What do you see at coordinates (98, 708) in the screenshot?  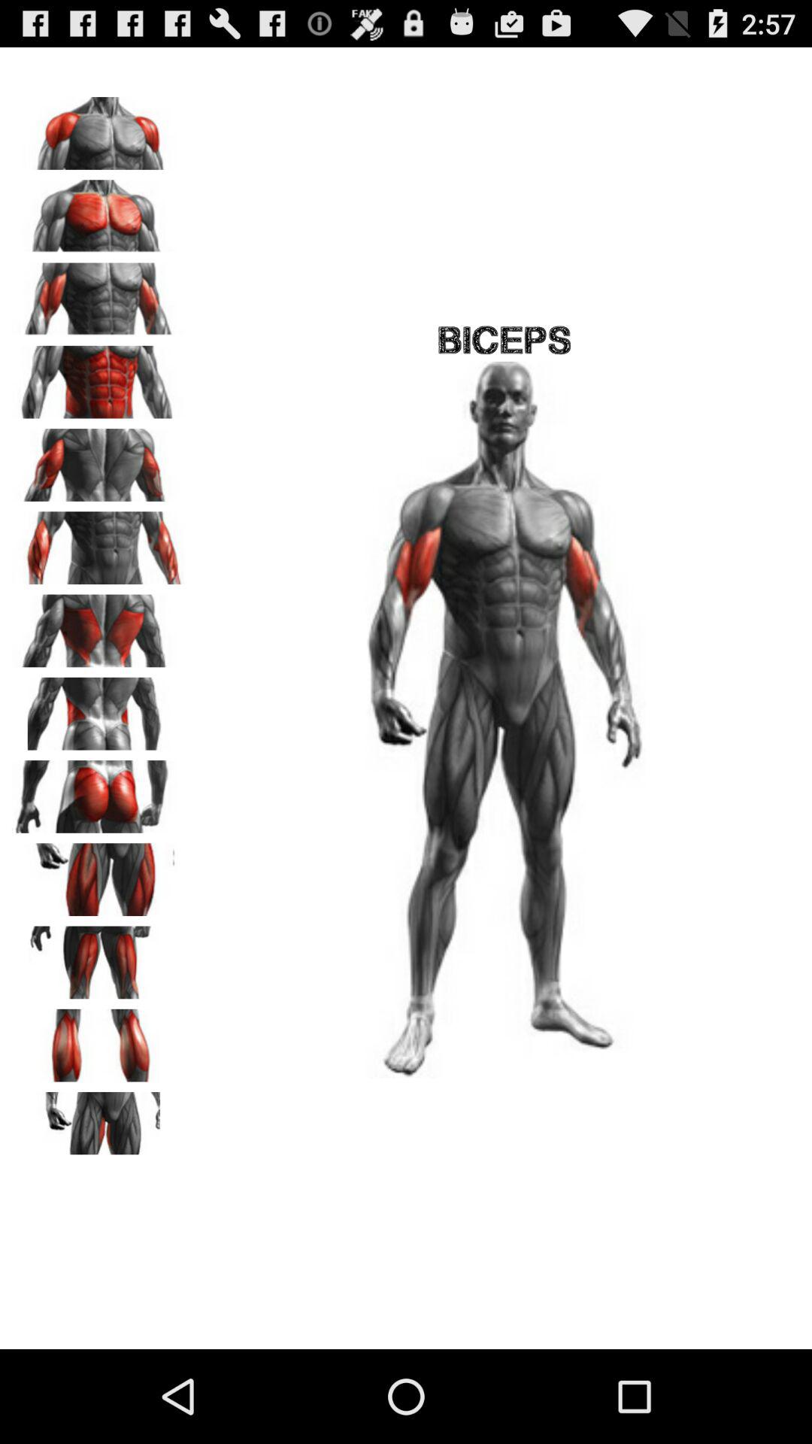 I see `back side of the body` at bounding box center [98, 708].